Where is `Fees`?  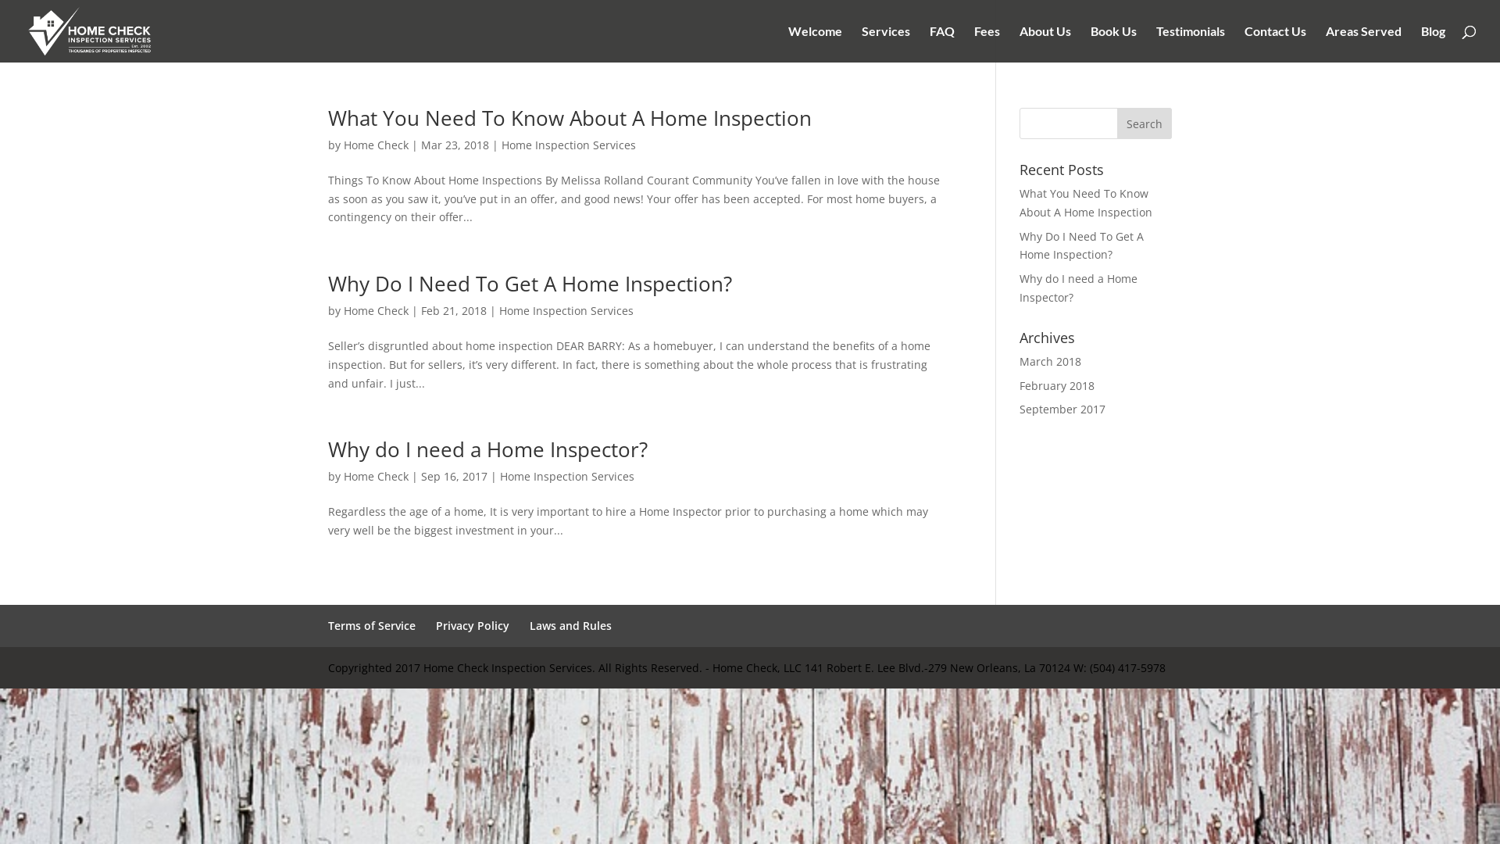 Fees is located at coordinates (987, 44).